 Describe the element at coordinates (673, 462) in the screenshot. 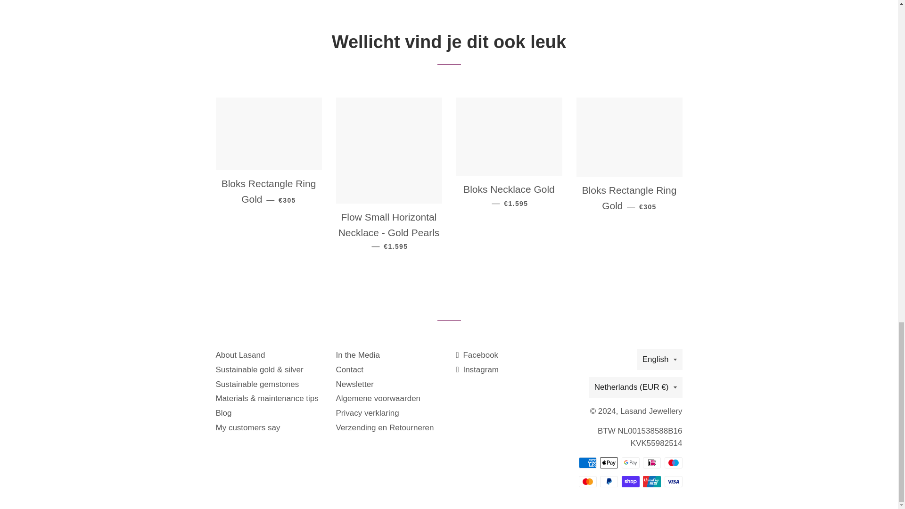

I see `Maestro` at that location.